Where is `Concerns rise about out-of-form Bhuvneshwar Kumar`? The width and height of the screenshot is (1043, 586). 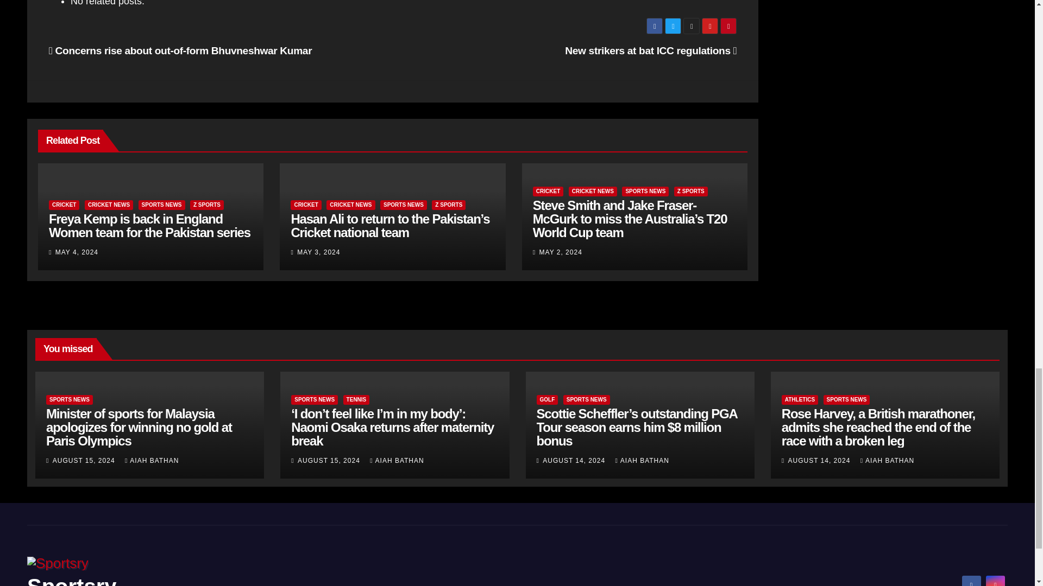 Concerns rise about out-of-form Bhuvneshwar Kumar is located at coordinates (180, 50).